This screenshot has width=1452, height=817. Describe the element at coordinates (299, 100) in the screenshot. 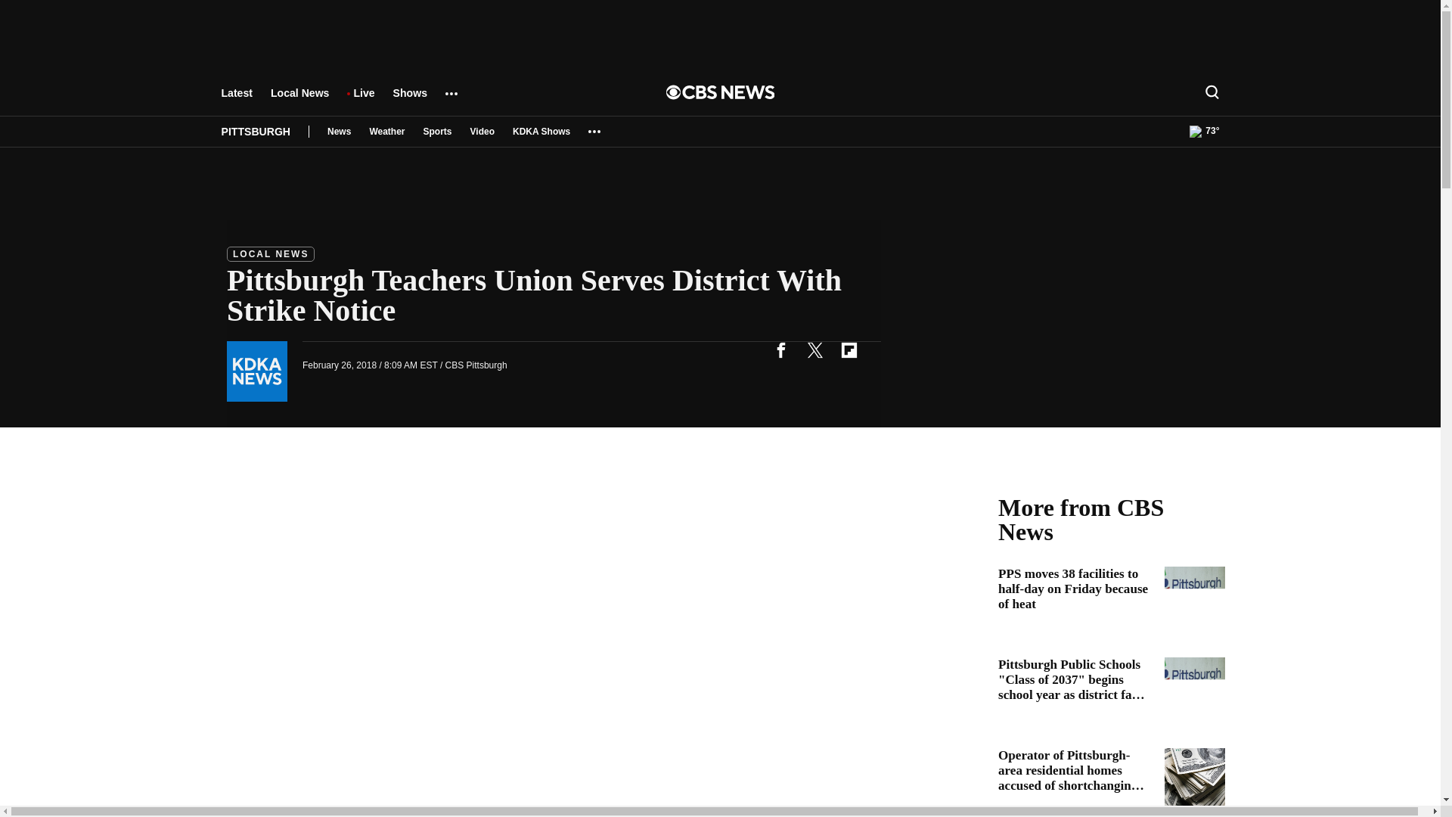

I see `Local News` at that location.